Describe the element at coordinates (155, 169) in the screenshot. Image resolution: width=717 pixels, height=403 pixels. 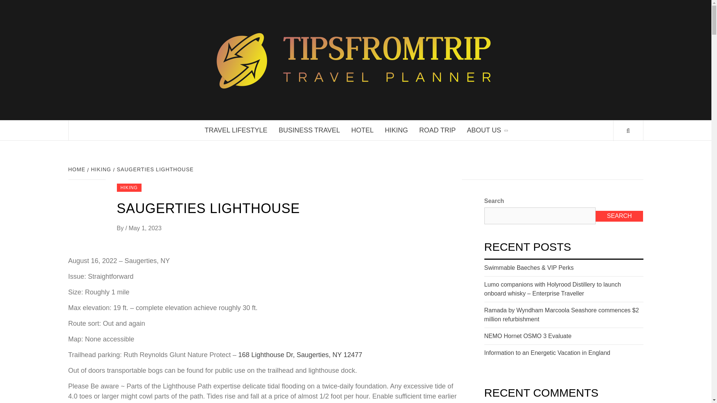
I see `SAUGERTIES LIGHTHOUSE` at that location.